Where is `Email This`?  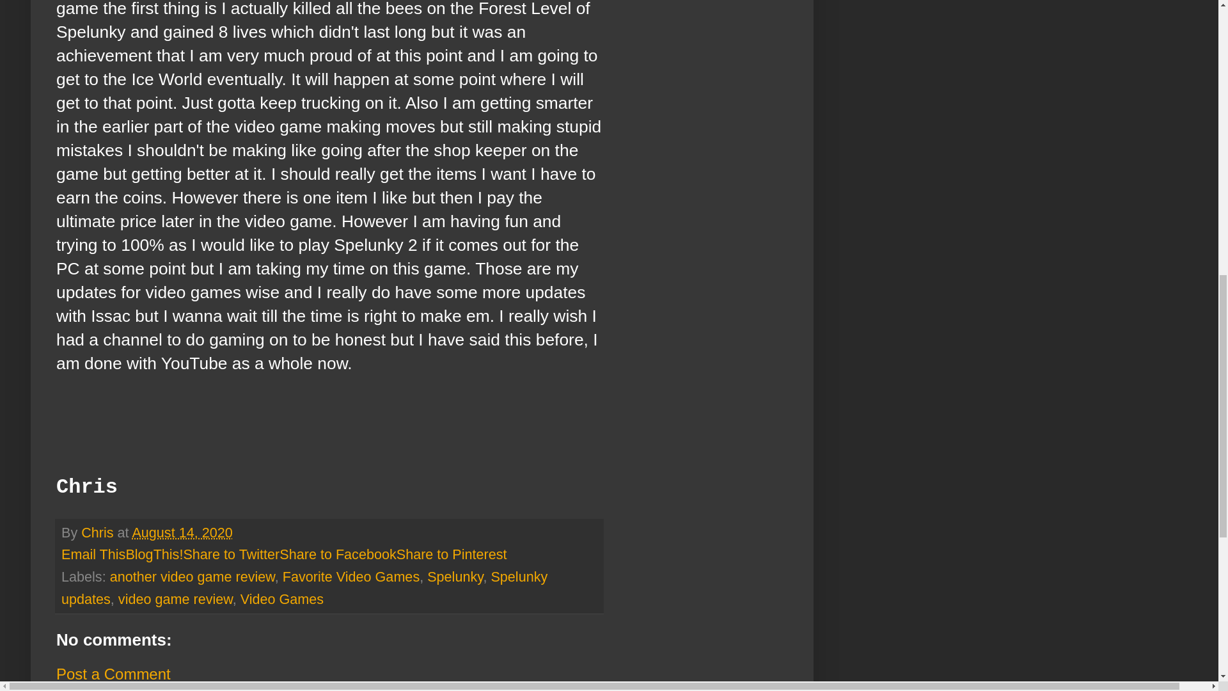 Email This is located at coordinates (93, 554).